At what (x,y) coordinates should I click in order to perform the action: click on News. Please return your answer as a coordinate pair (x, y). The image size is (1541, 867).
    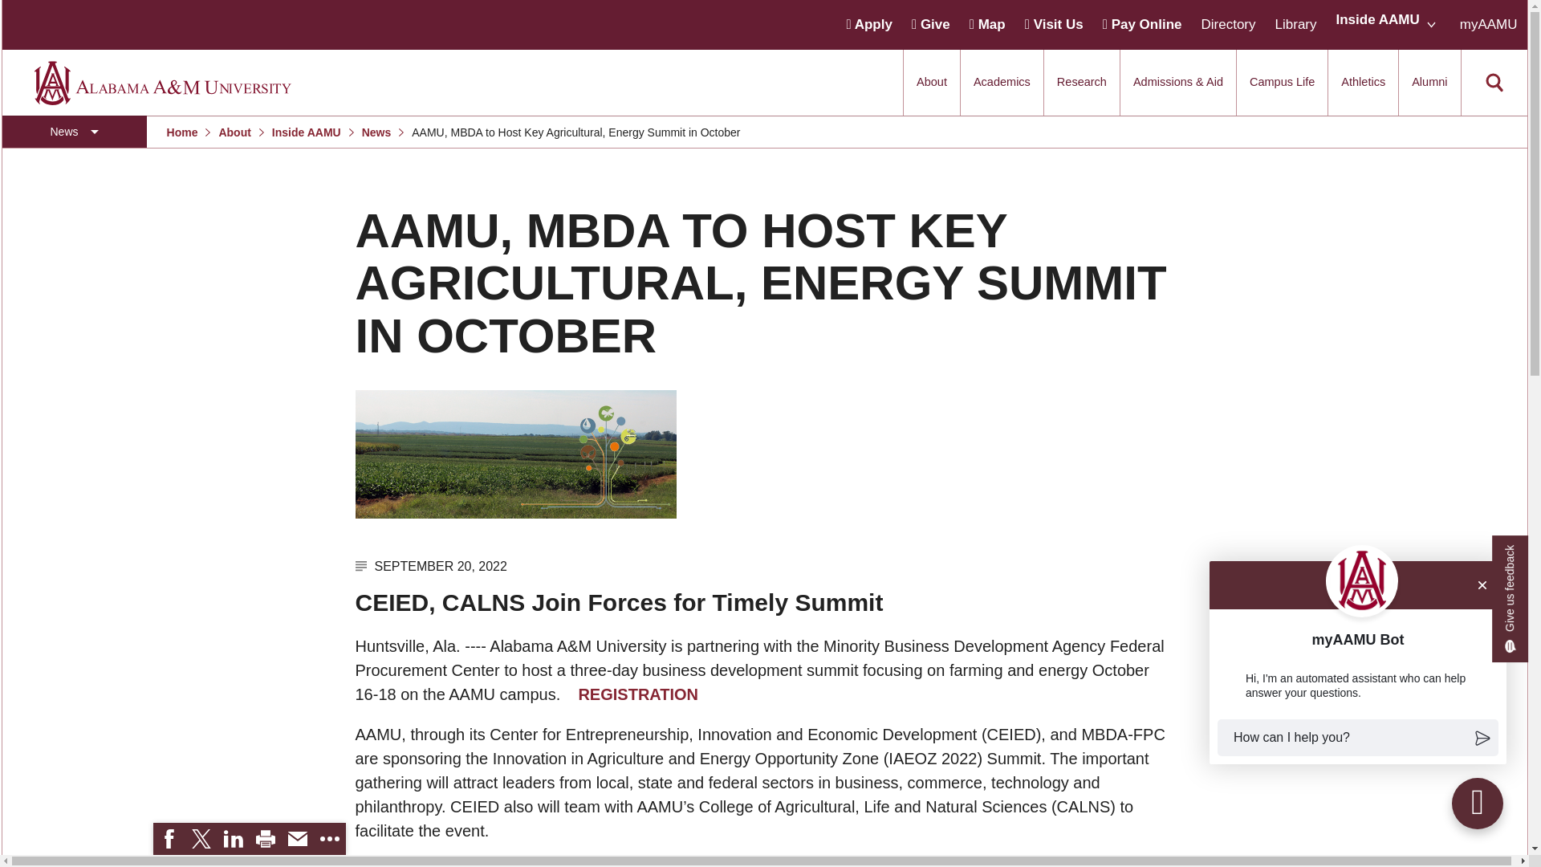
    Looking at the image, I should click on (74, 131).